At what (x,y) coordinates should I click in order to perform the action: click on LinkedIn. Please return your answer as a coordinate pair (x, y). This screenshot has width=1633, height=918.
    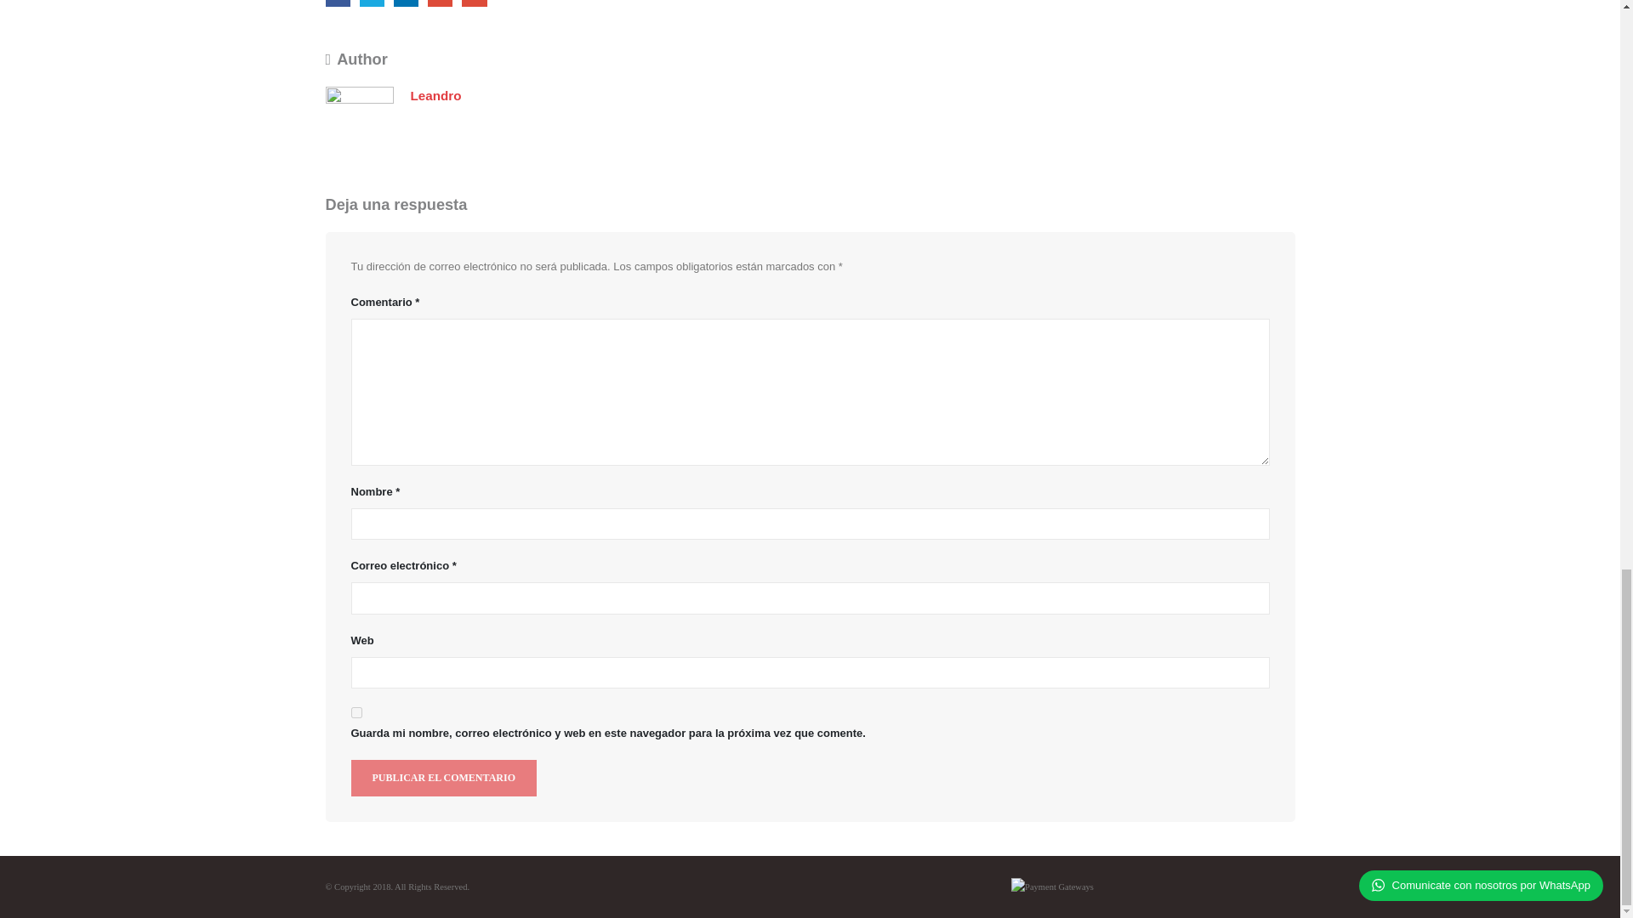
    Looking at the image, I should click on (405, 3).